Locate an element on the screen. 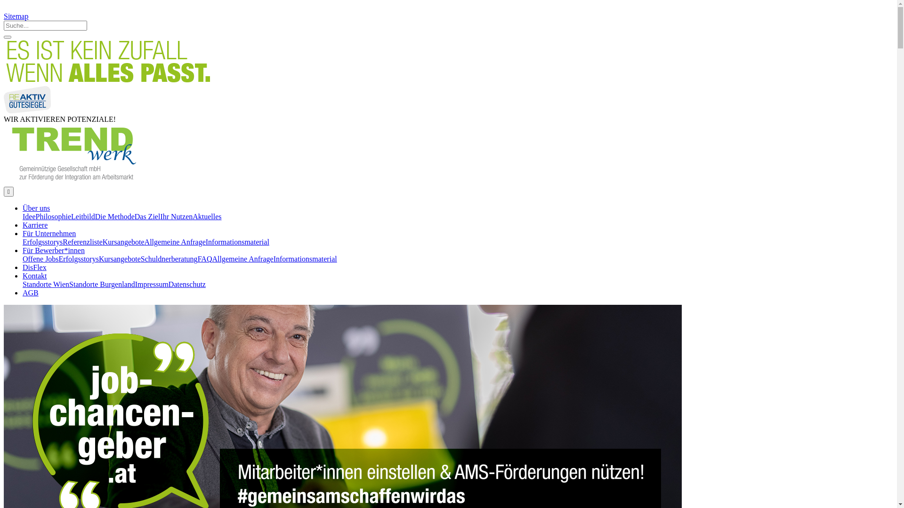 Image resolution: width=904 pixels, height=508 pixels. Kursangebote is located at coordinates (123, 242).